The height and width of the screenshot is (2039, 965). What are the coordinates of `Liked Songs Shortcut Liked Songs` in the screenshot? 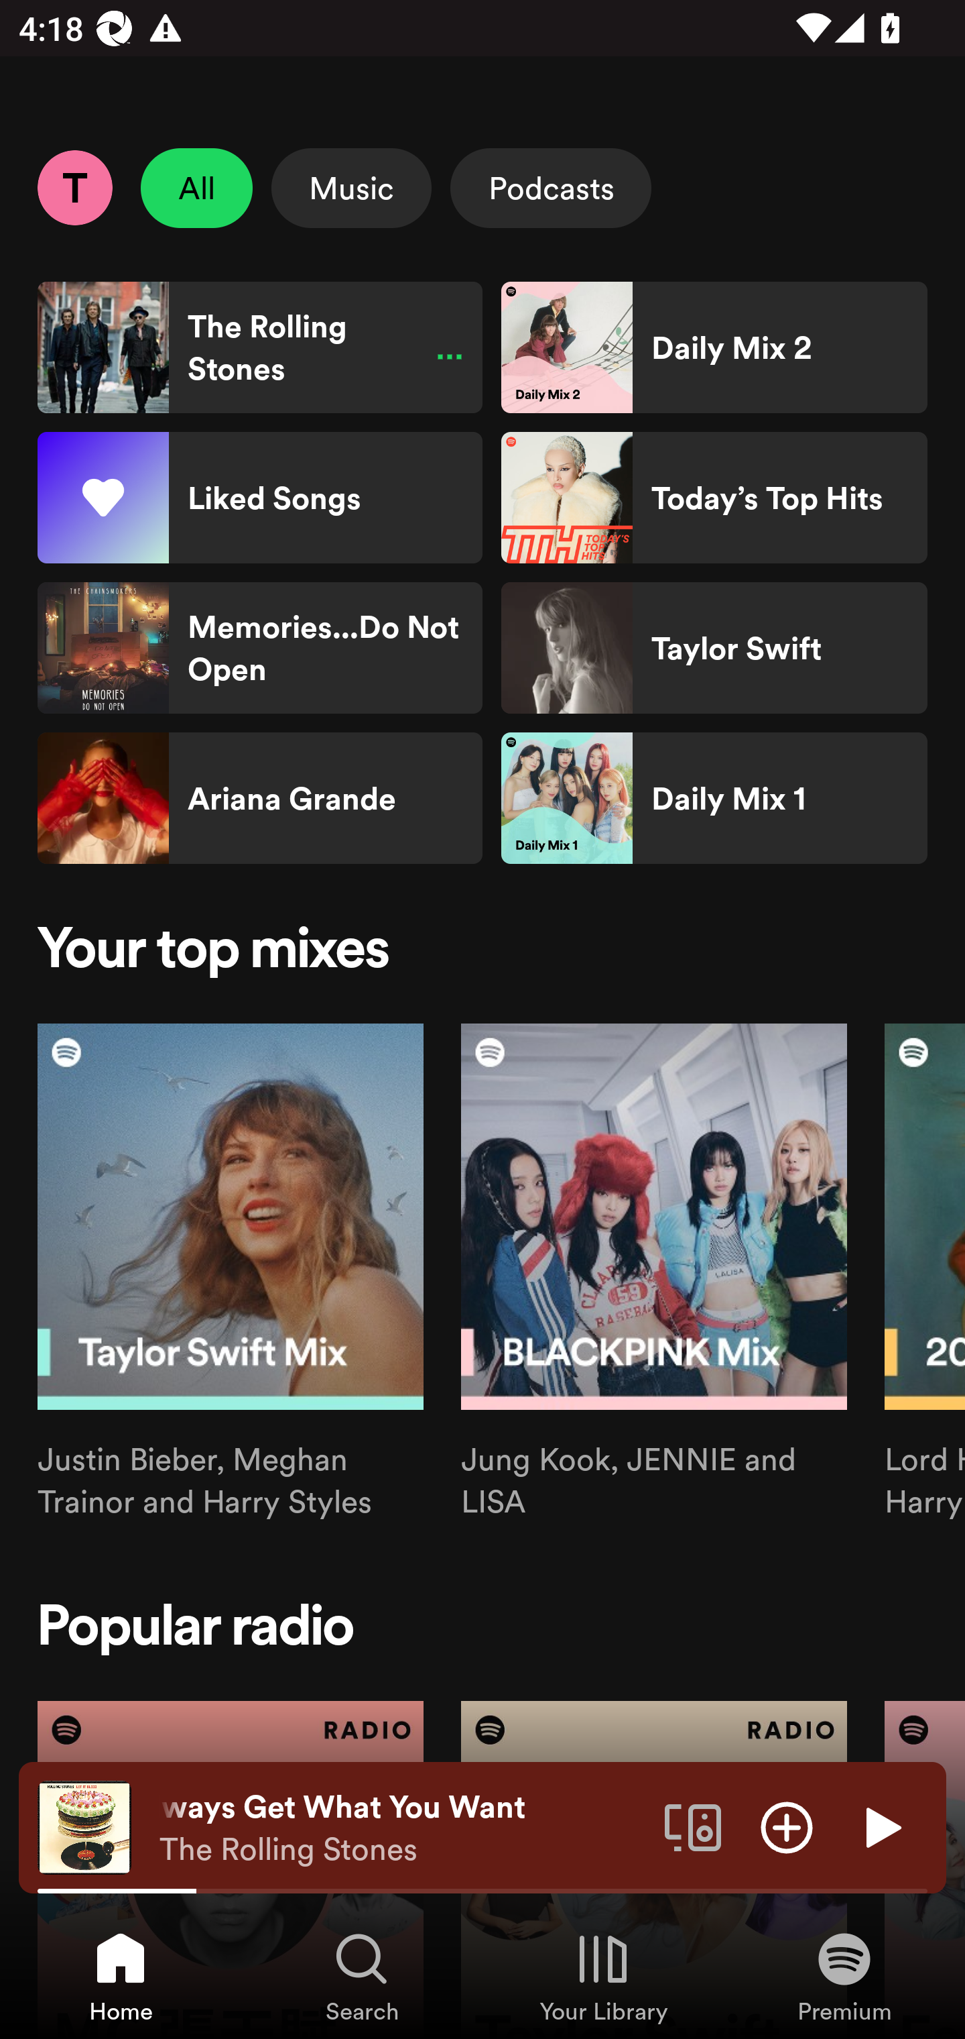 It's located at (260, 498).